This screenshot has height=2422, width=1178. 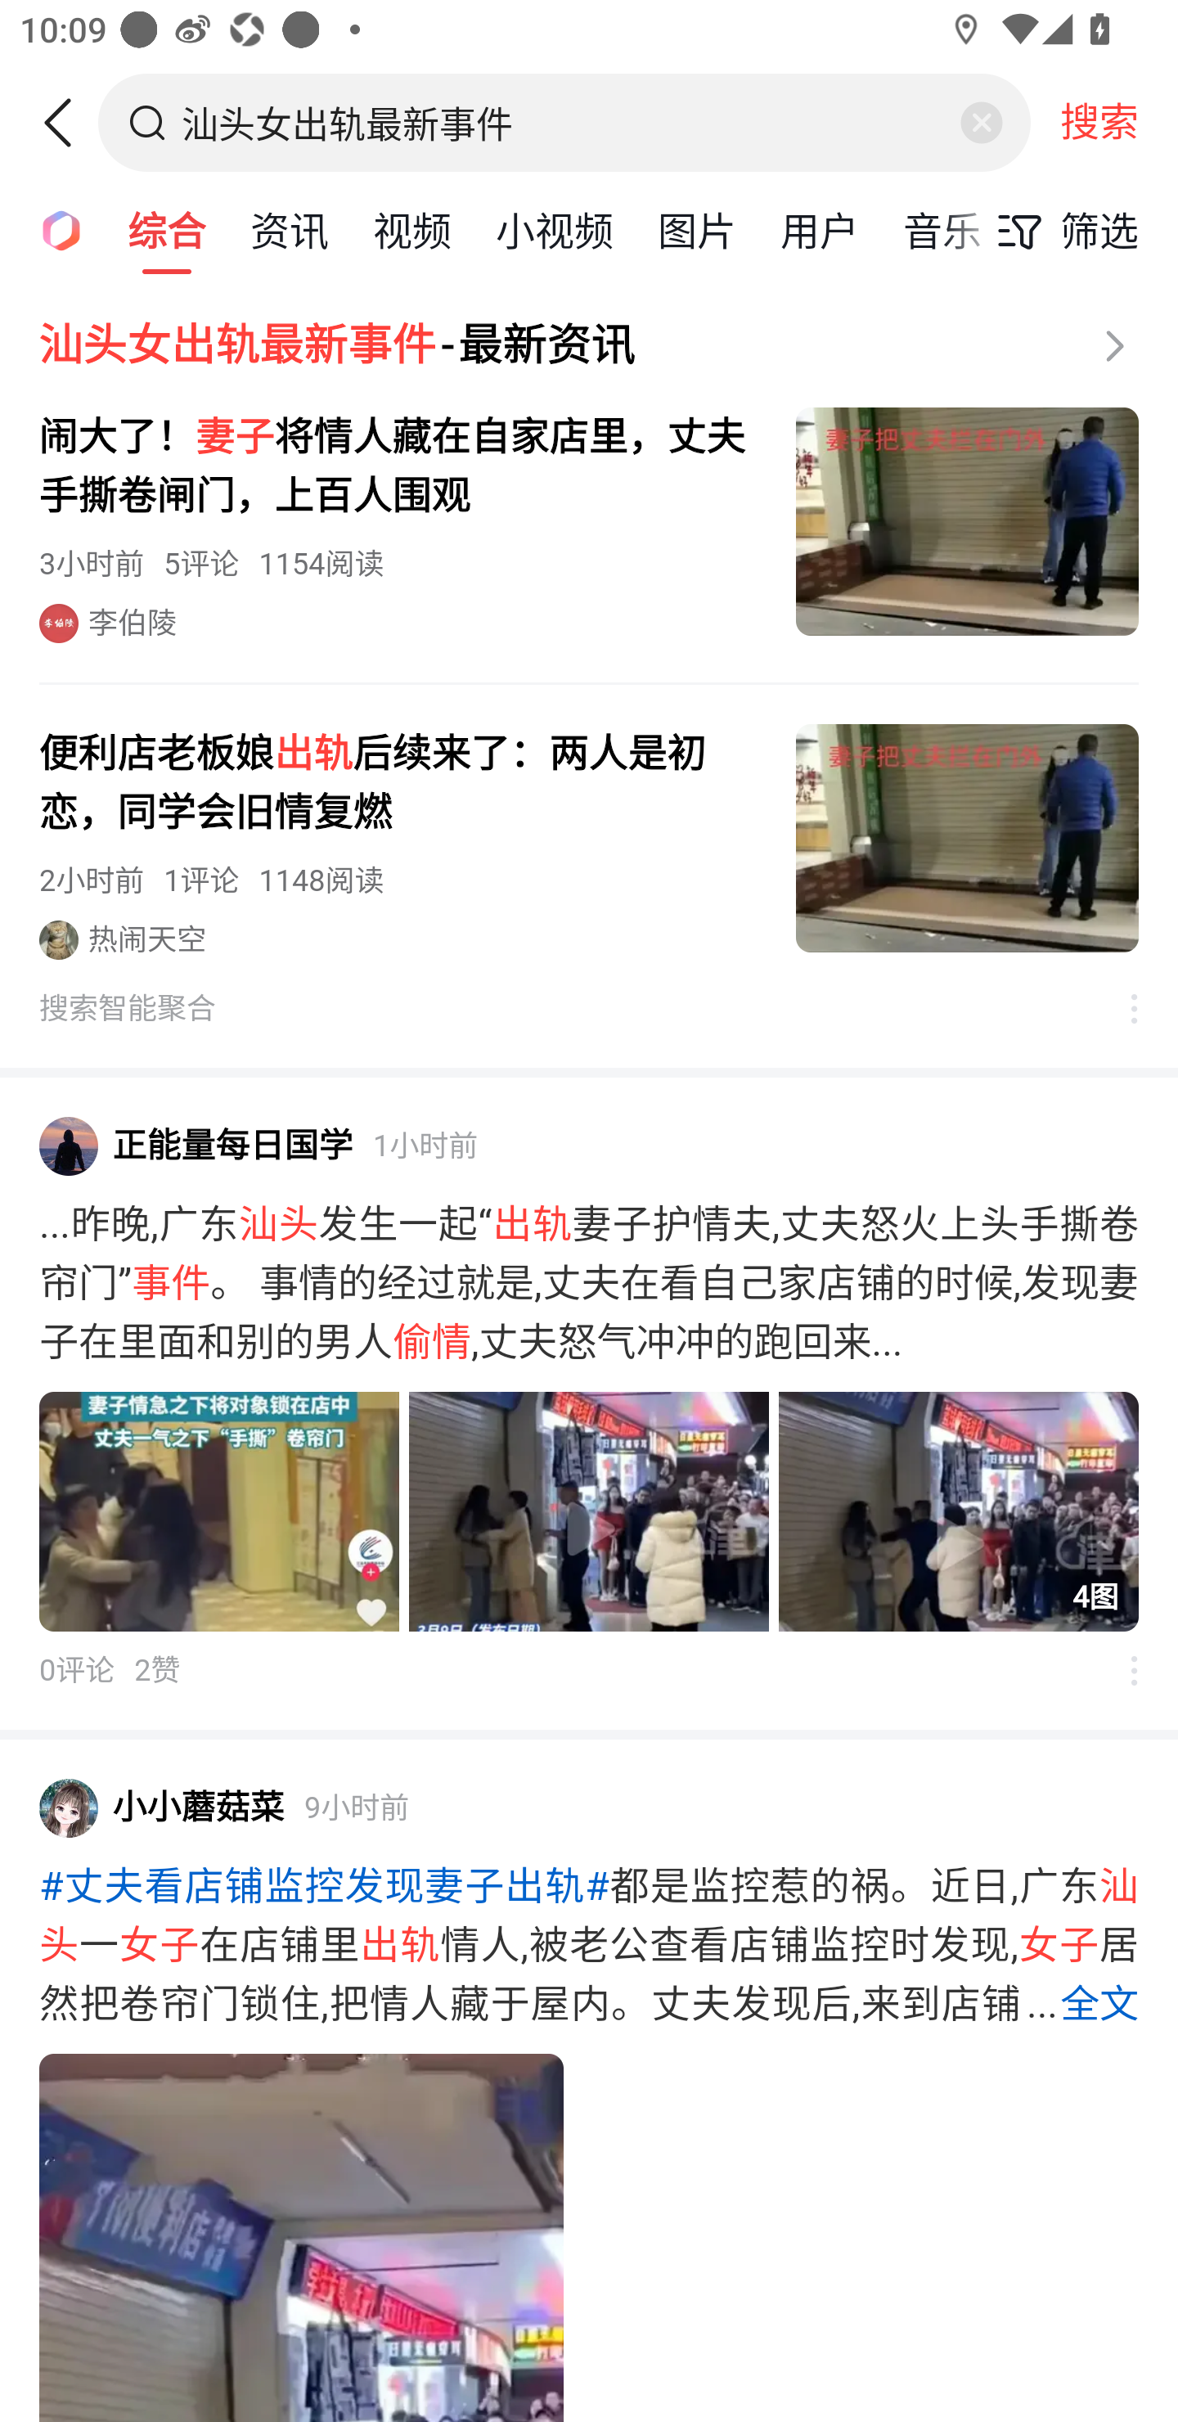 What do you see at coordinates (1119, 1008) in the screenshot?
I see `举报反馈` at bounding box center [1119, 1008].